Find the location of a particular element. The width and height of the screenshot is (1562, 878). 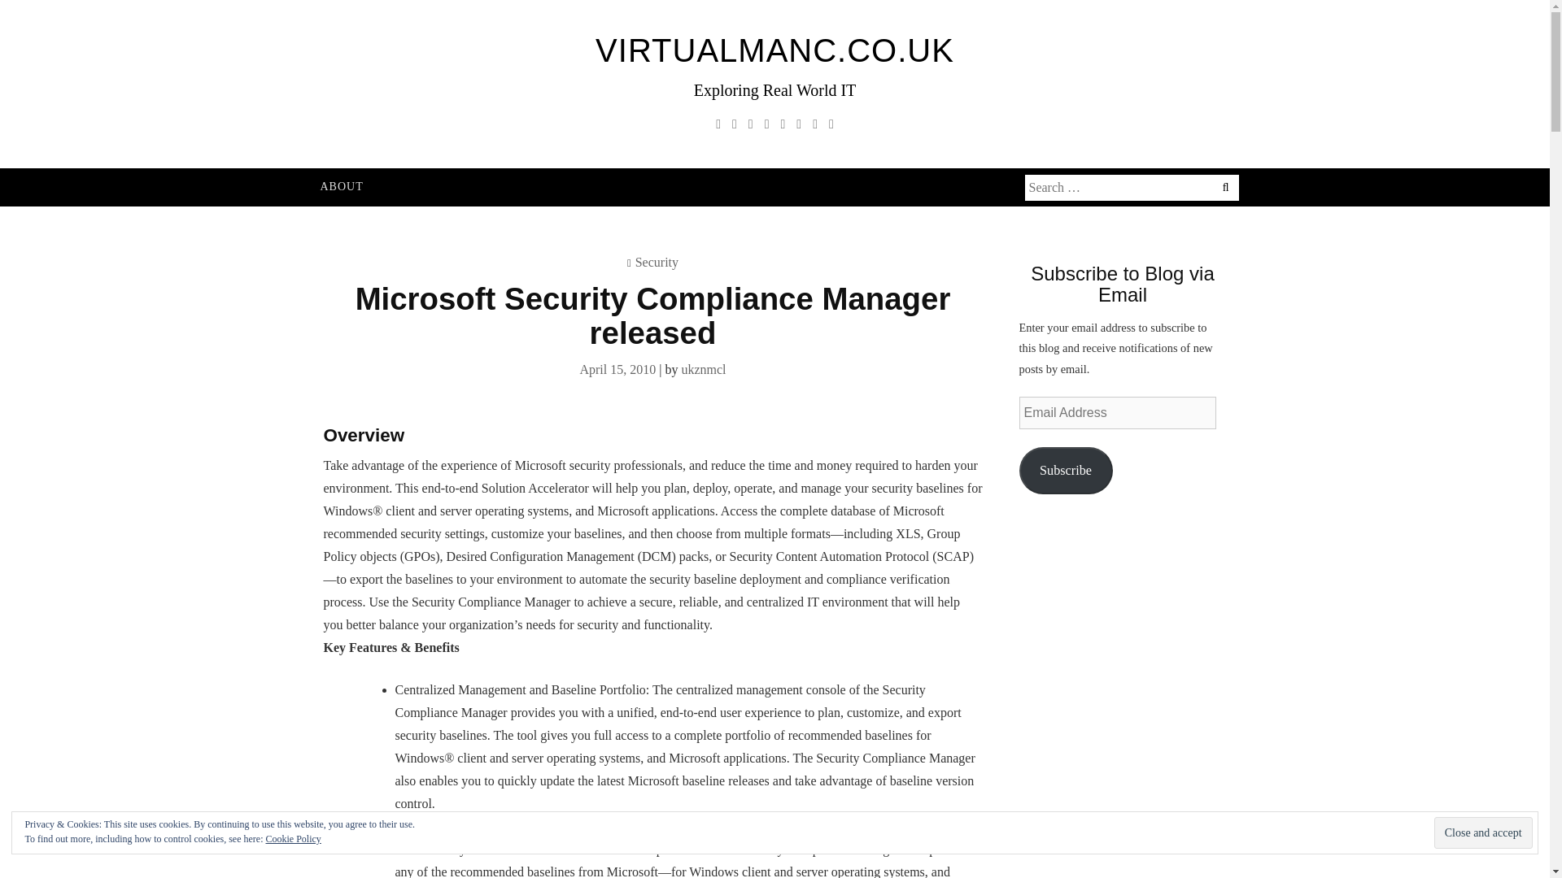

Security is located at coordinates (657, 262).